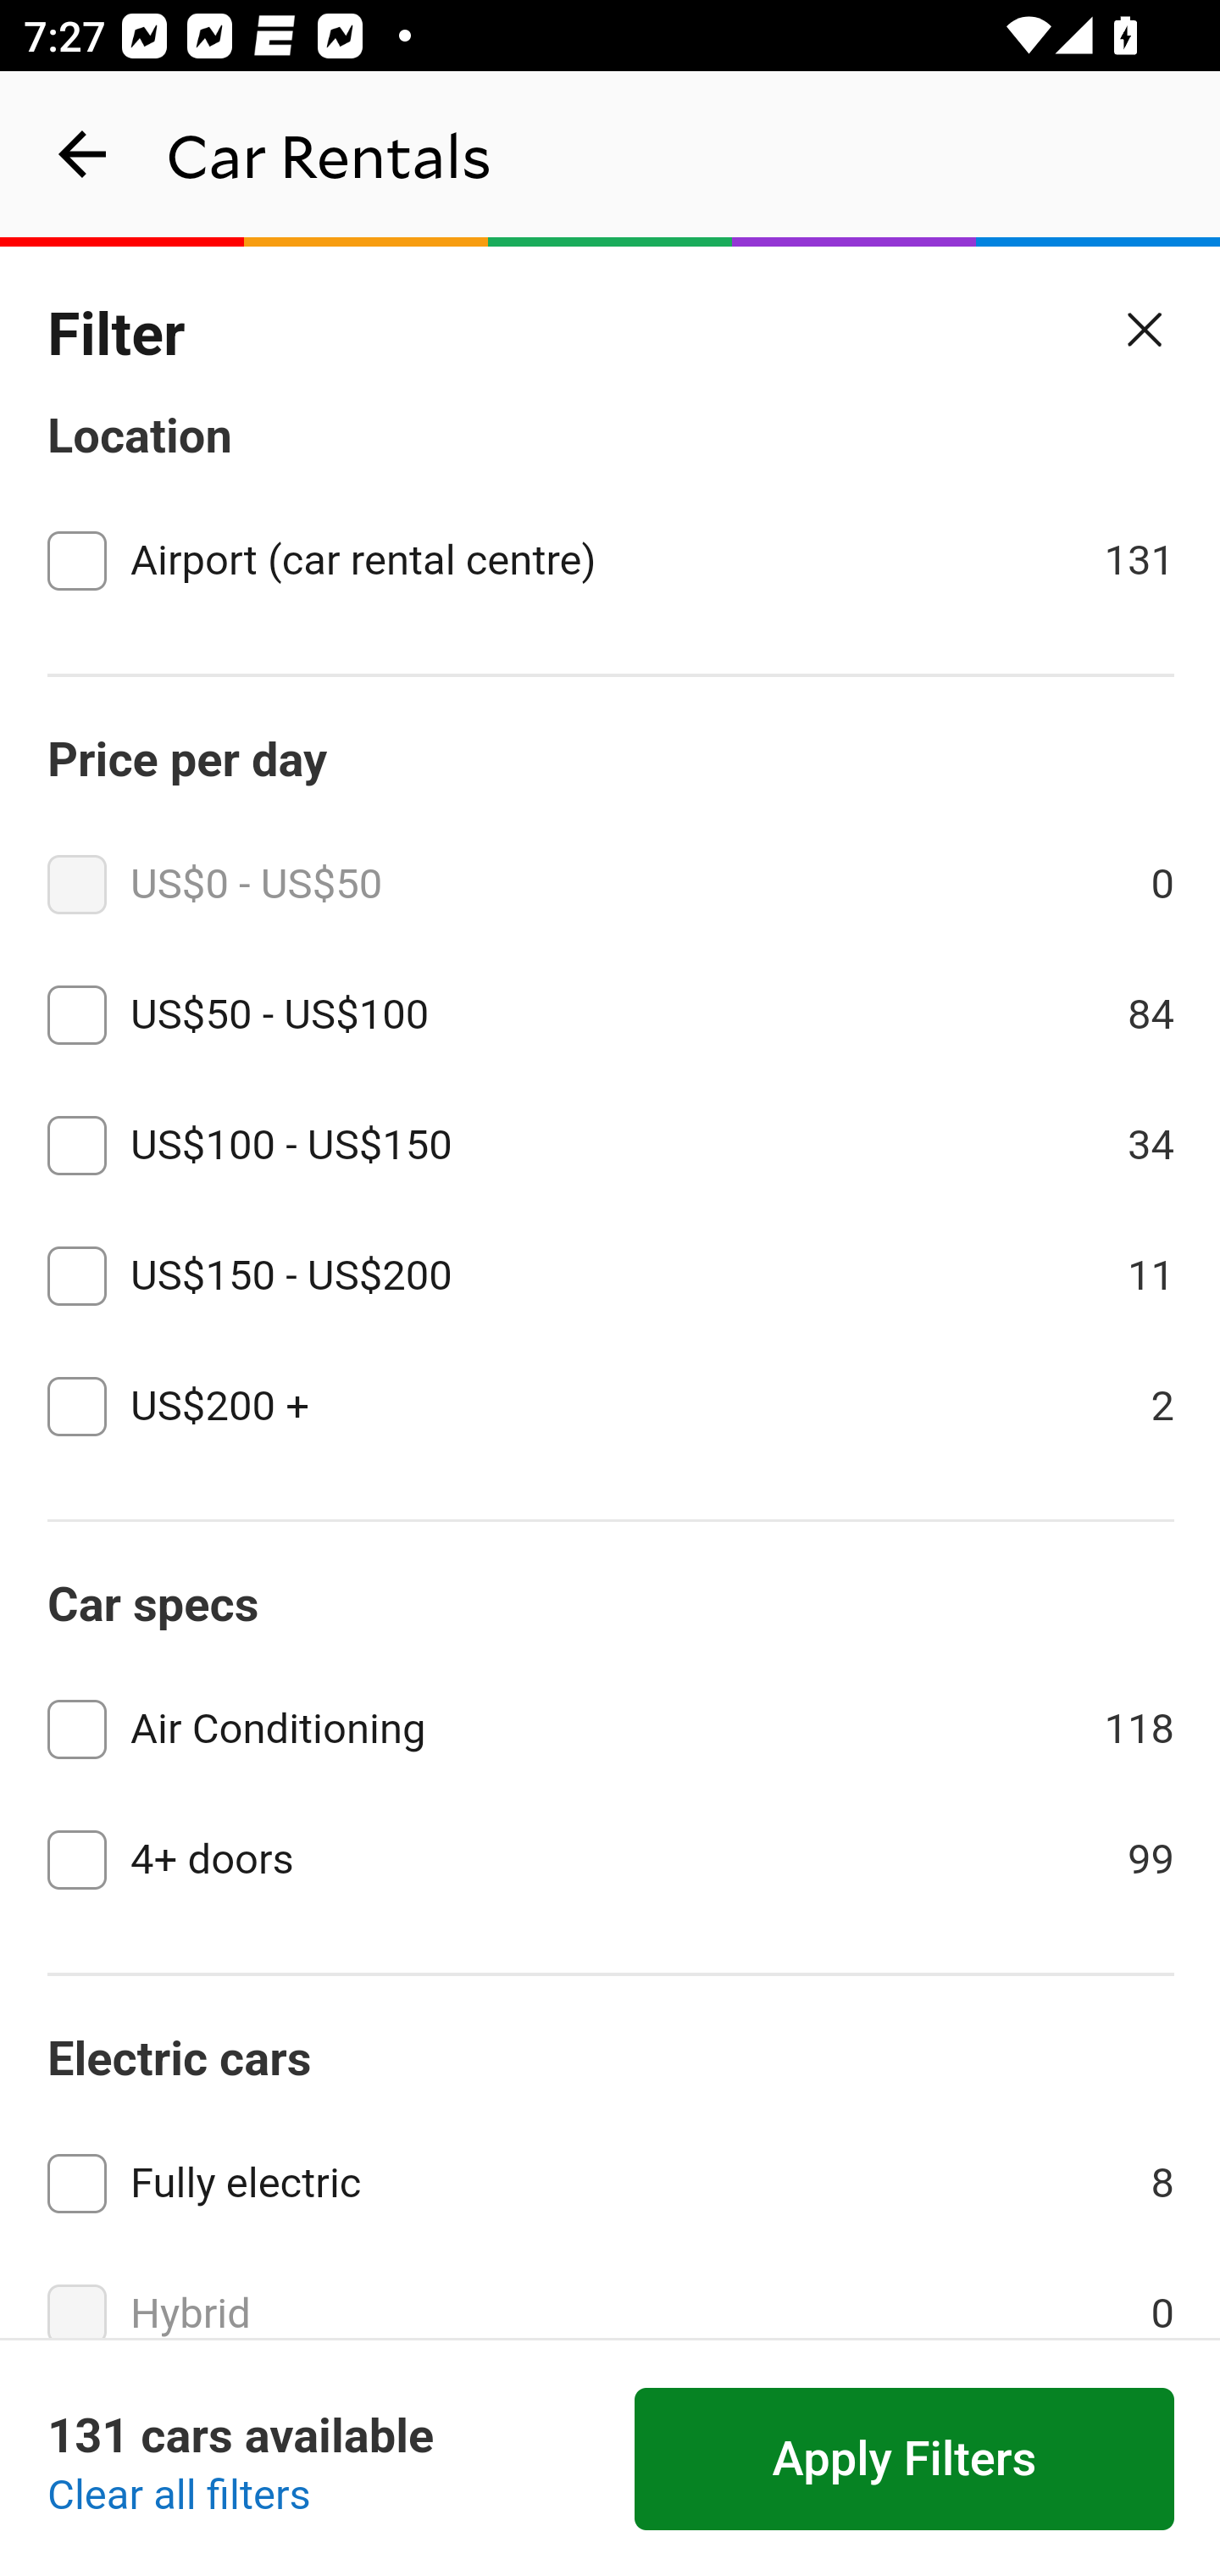  I want to click on Clear all filters, so click(180, 2496).